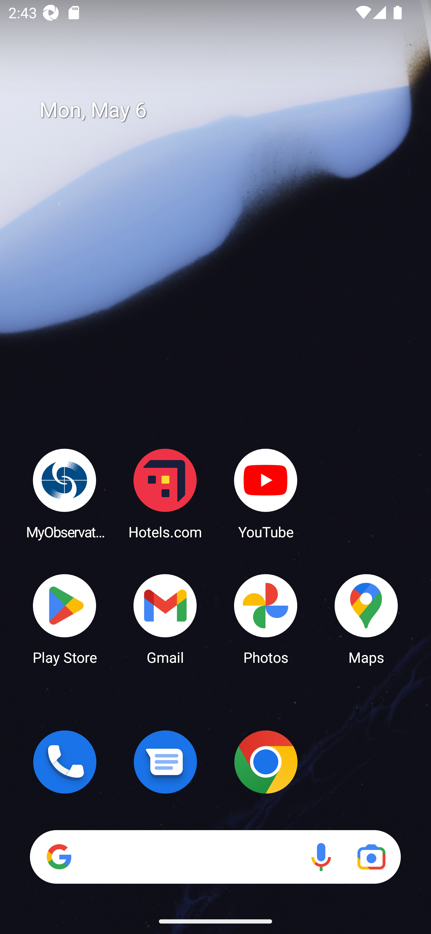 The width and height of the screenshot is (431, 934). Describe the element at coordinates (266, 618) in the screenshot. I see `Photos` at that location.